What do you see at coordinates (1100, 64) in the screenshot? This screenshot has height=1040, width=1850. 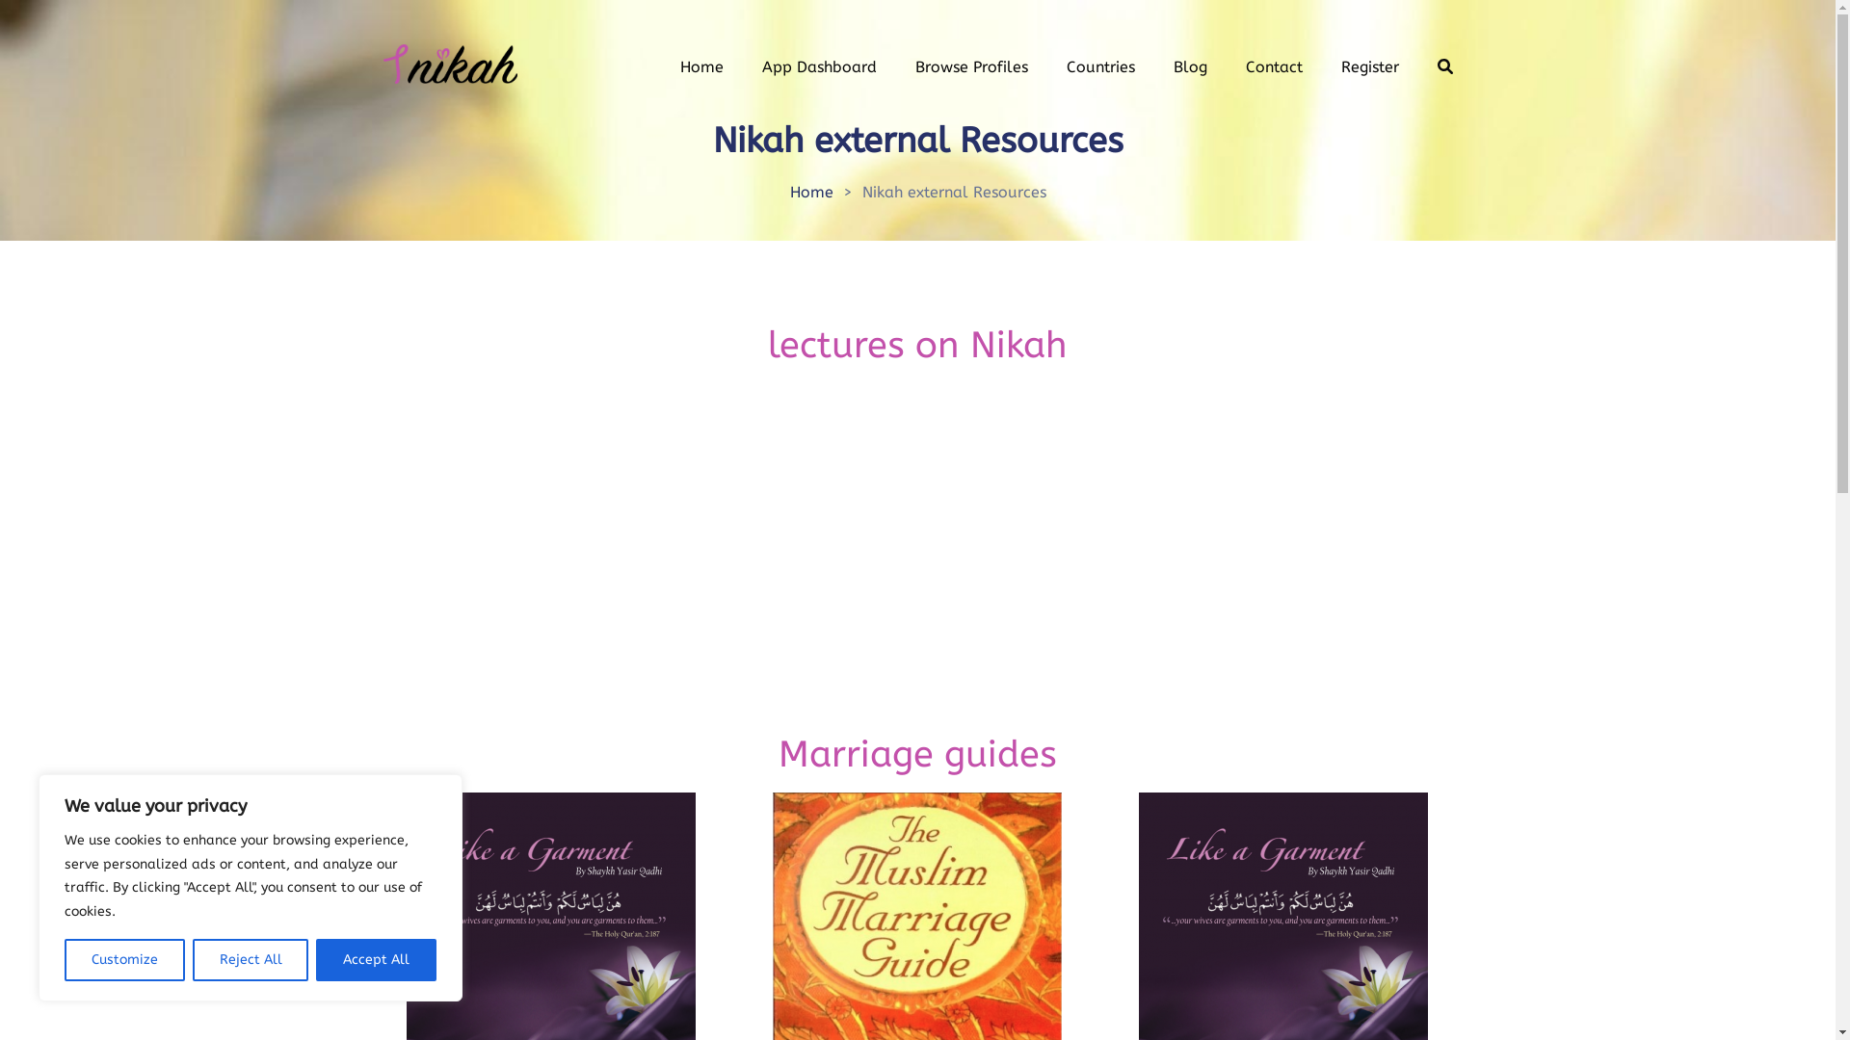 I see `Countries` at bounding box center [1100, 64].